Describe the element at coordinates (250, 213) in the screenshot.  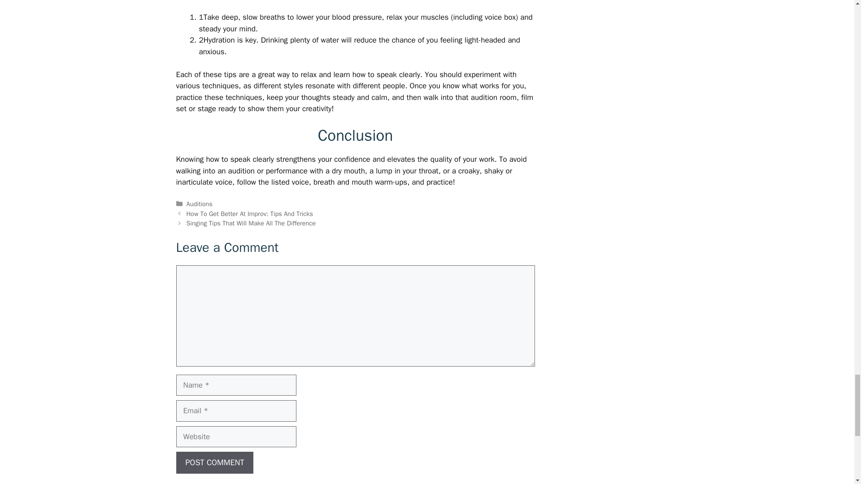
I see `How To Get Better At Improv: Tips And Tricks` at that location.